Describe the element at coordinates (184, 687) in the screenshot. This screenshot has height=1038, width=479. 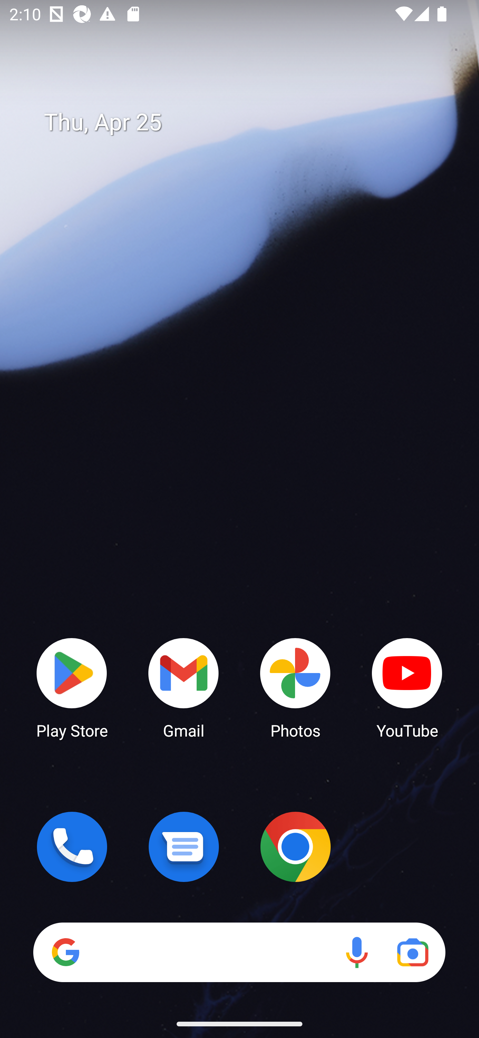
I see `Gmail` at that location.